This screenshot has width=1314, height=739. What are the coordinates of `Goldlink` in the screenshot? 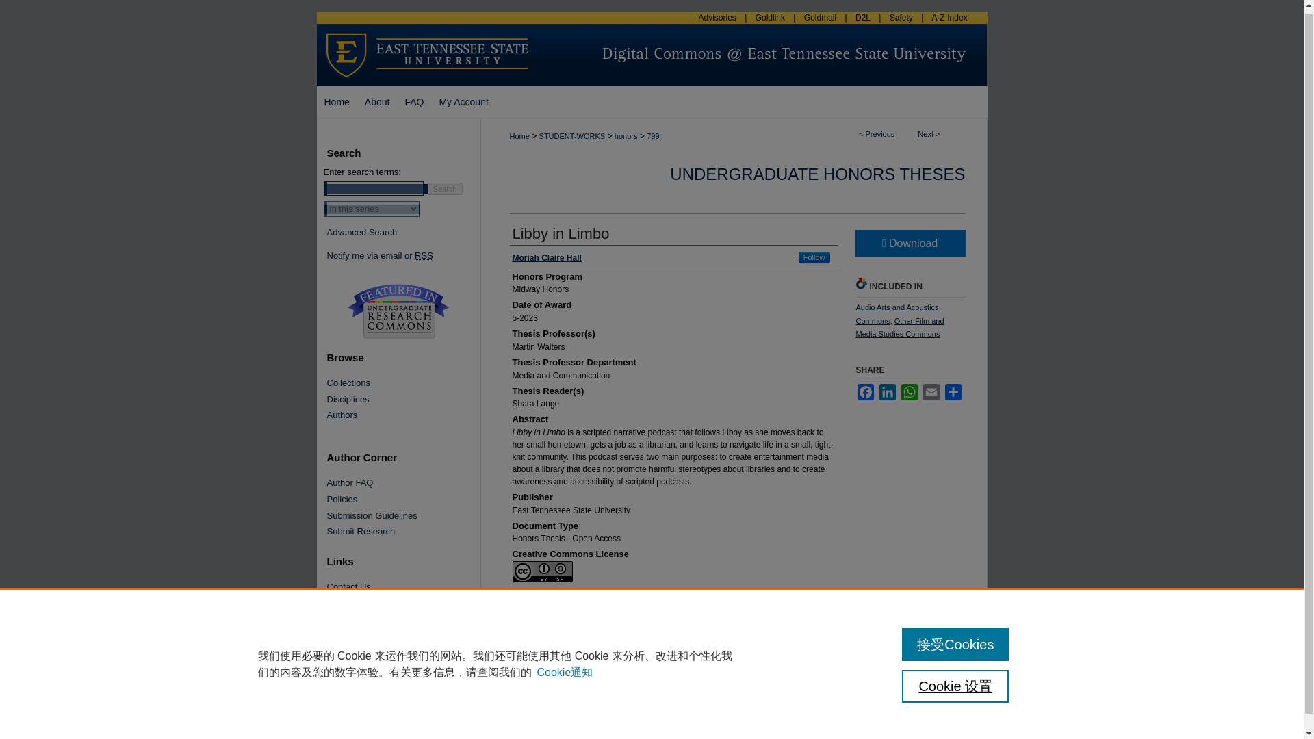 It's located at (769, 18).